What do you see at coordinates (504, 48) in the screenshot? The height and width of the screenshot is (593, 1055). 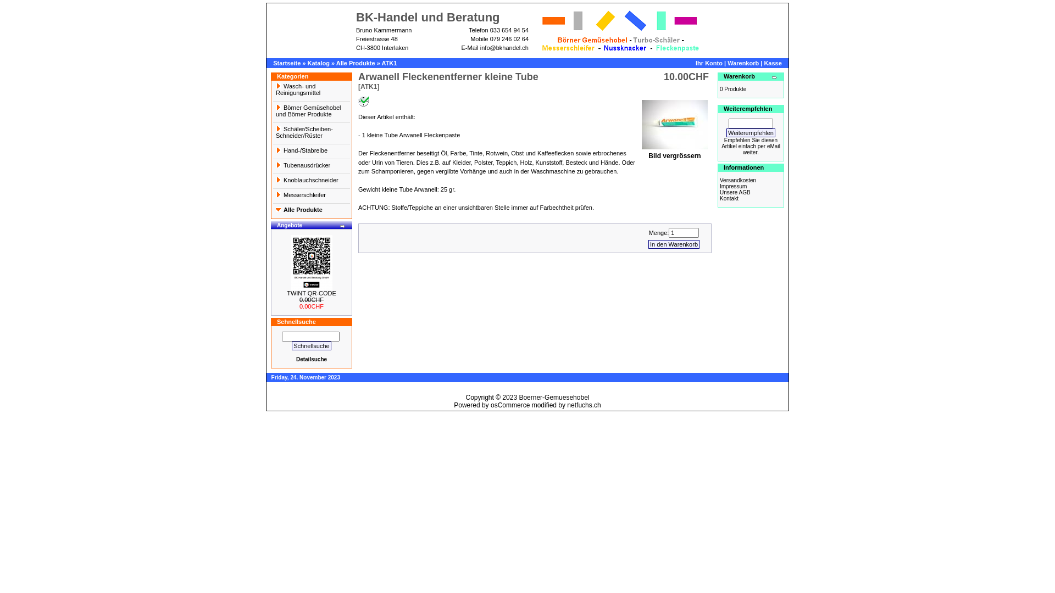 I see `info@bkhandel.ch` at bounding box center [504, 48].